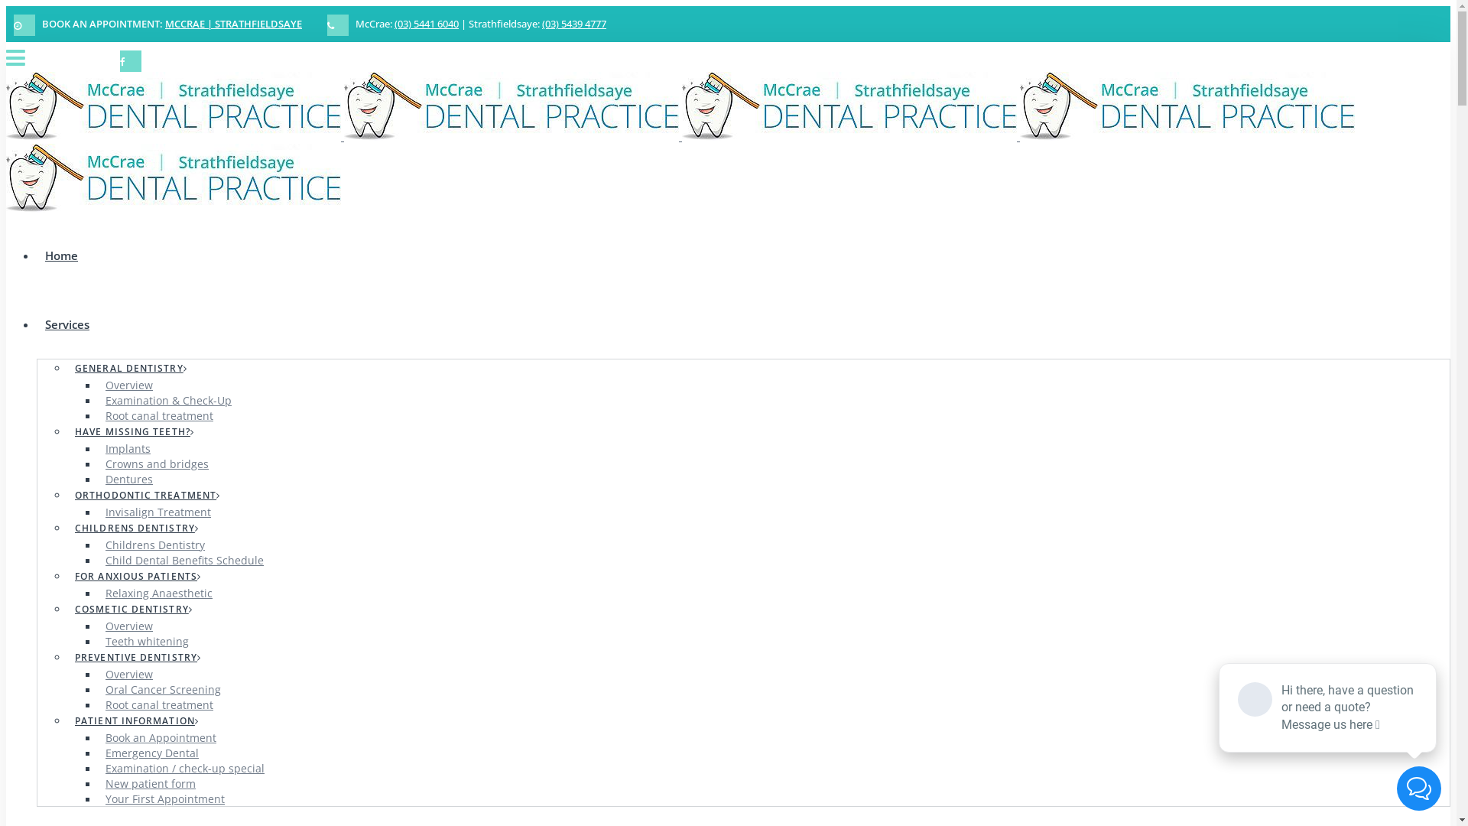 This screenshot has width=1468, height=826. What do you see at coordinates (427, 24) in the screenshot?
I see `(03) 5441 6040` at bounding box center [427, 24].